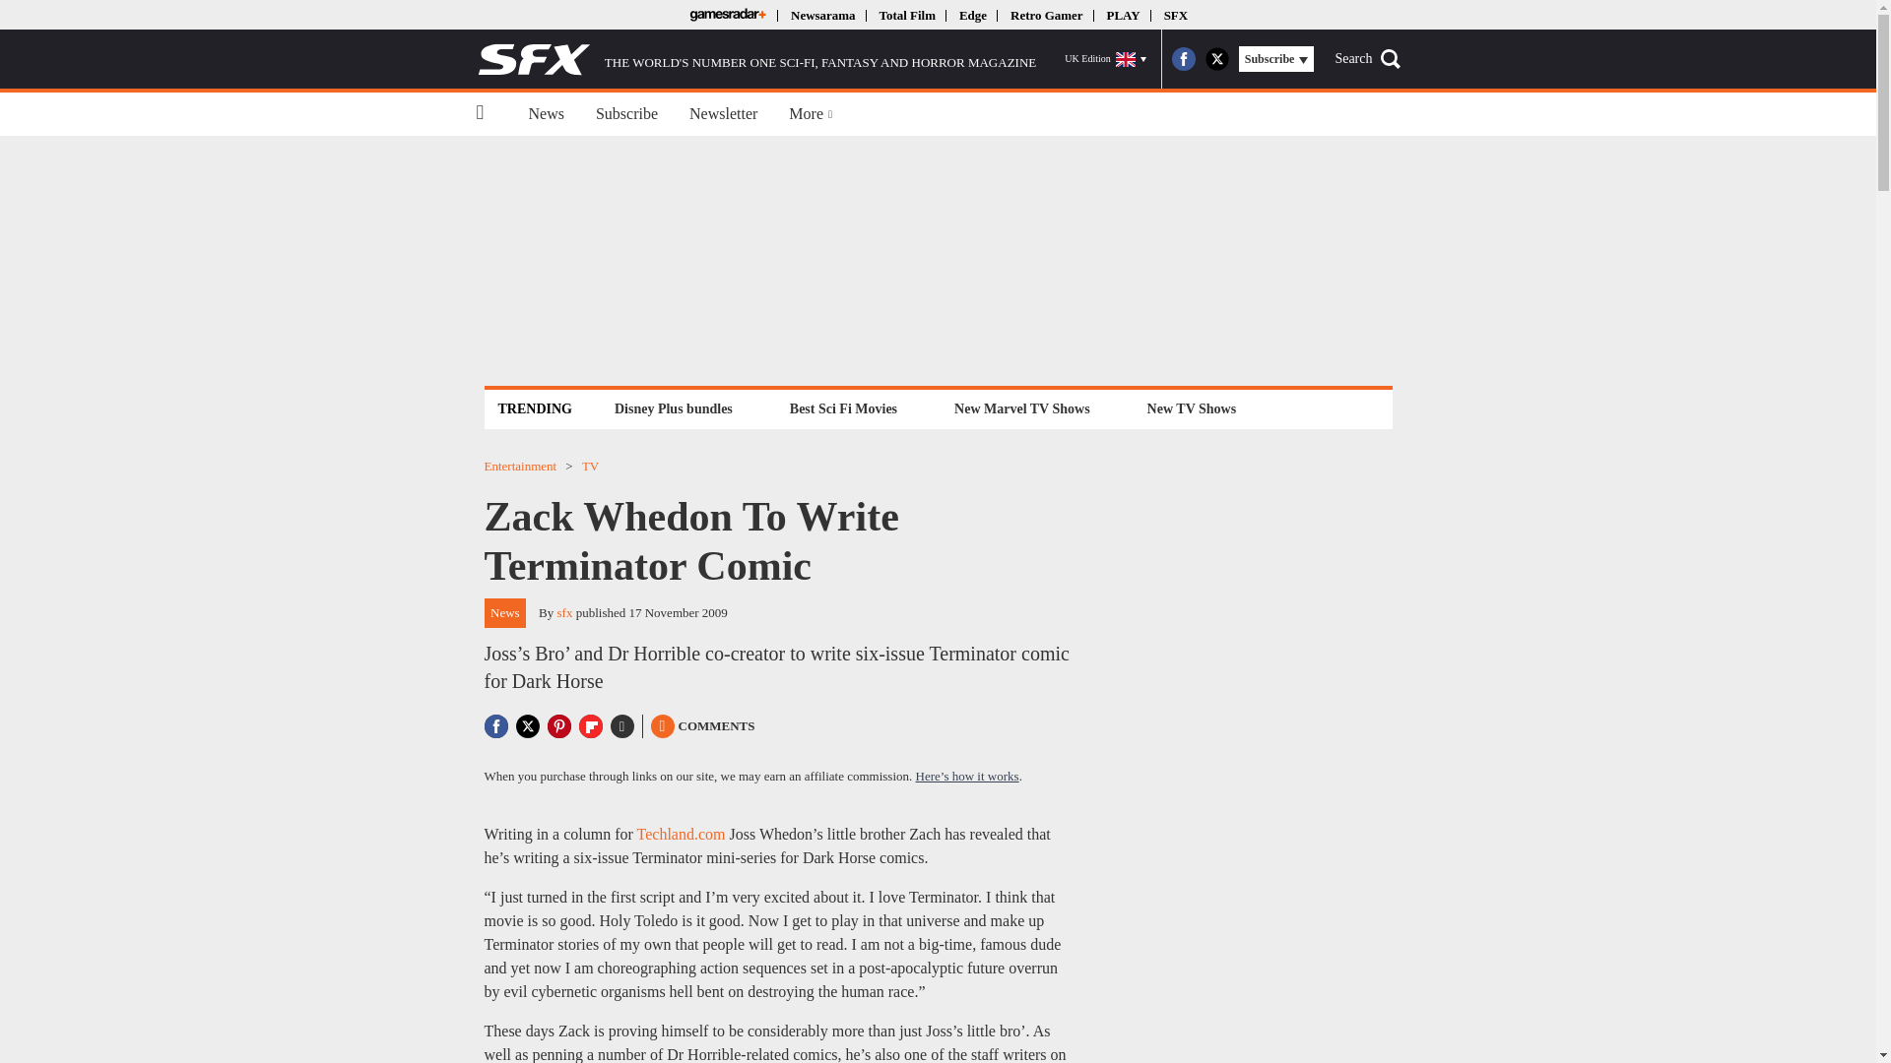 This screenshot has height=1063, width=1891. Describe the element at coordinates (673, 407) in the screenshot. I see `Disney Plus bundles` at that location.